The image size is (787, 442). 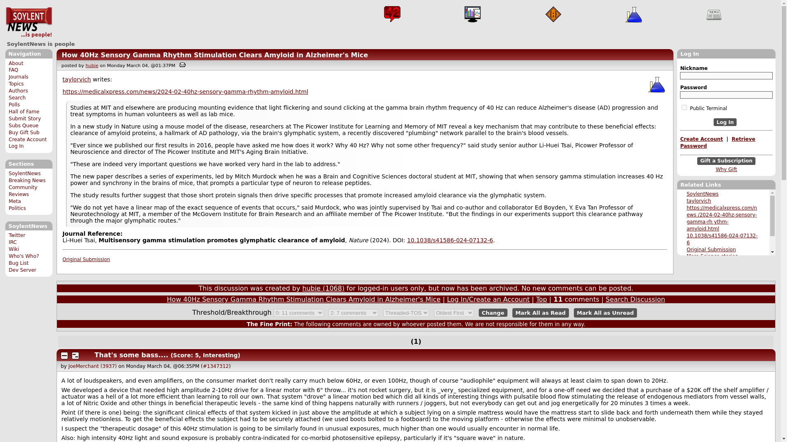 What do you see at coordinates (15, 201) in the screenshot?
I see `Meta` at bounding box center [15, 201].